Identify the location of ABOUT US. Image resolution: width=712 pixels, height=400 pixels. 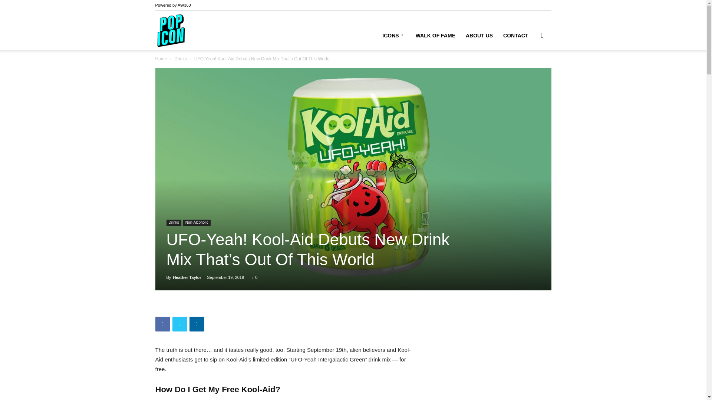
(479, 36).